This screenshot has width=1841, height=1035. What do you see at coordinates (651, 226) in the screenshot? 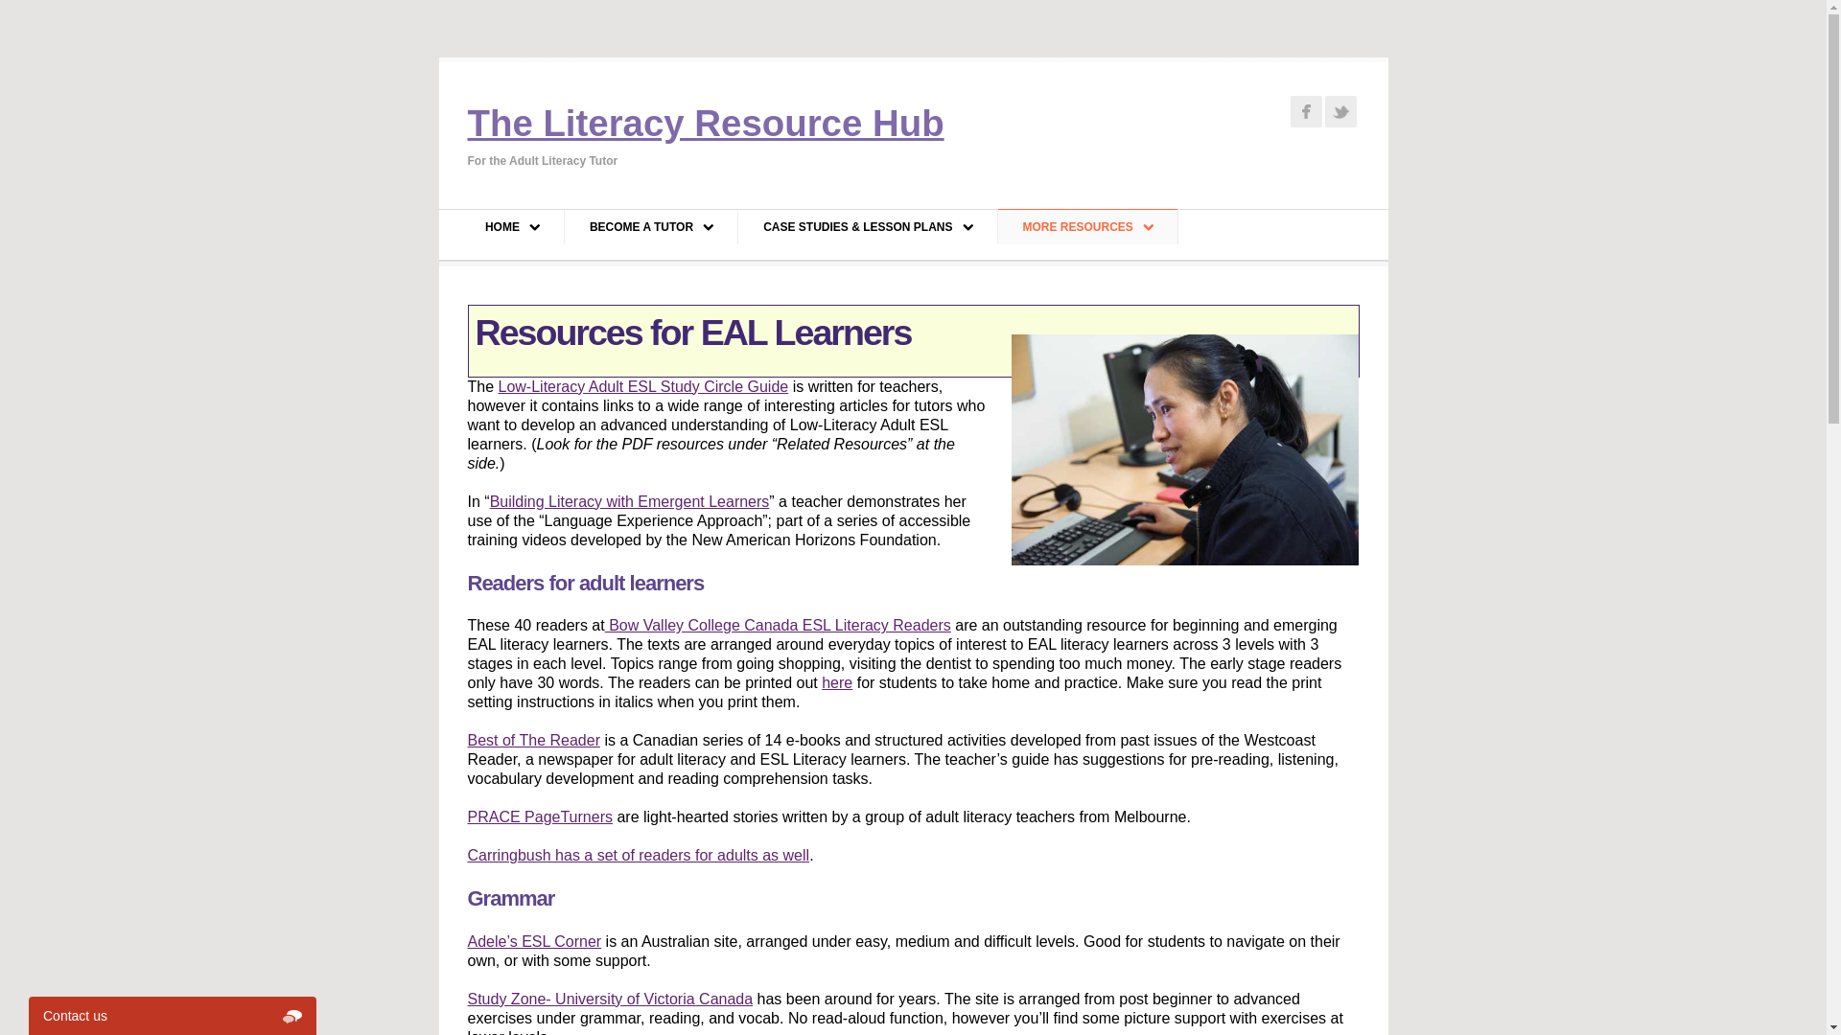
I see `BECOME A TUTOR` at bounding box center [651, 226].